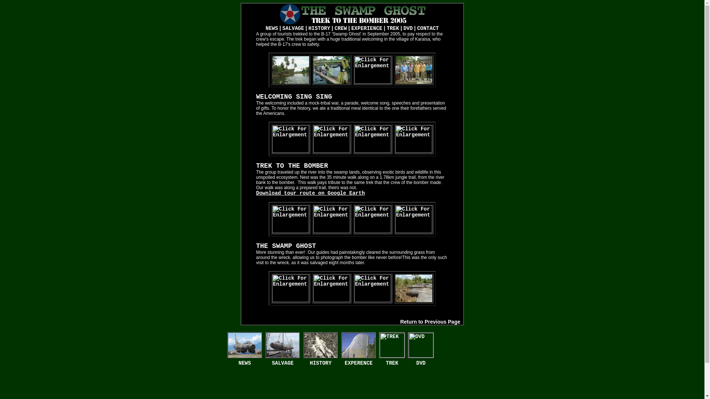 Image resolution: width=710 pixels, height=399 pixels. What do you see at coordinates (392, 363) in the screenshot?
I see `TREK` at bounding box center [392, 363].